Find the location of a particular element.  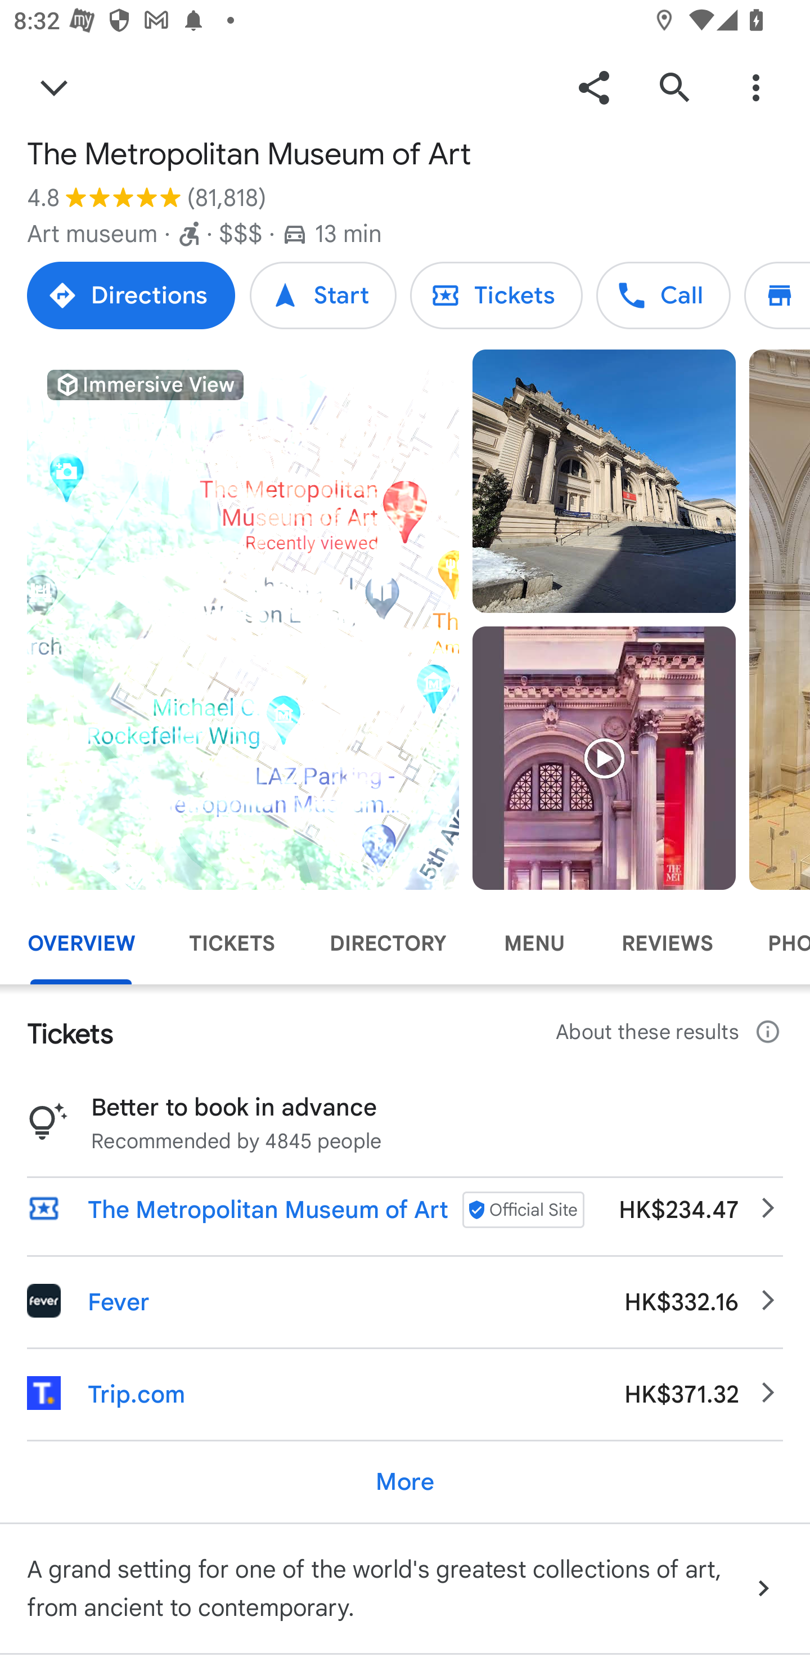

Back to Search is located at coordinates (54, 87).